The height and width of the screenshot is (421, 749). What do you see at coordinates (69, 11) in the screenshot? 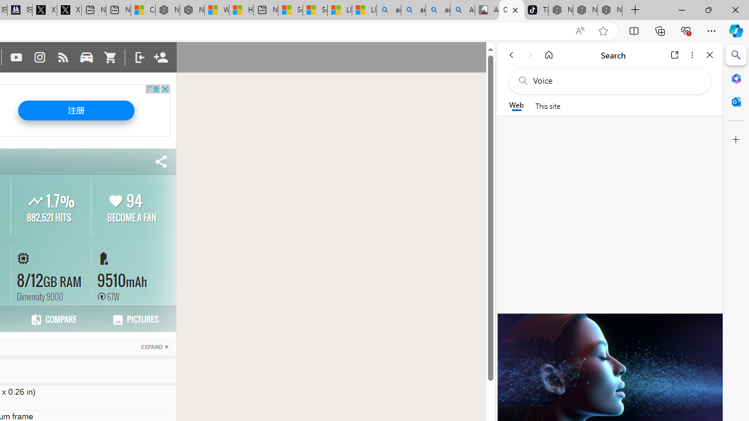
I see `X` at bounding box center [69, 11].